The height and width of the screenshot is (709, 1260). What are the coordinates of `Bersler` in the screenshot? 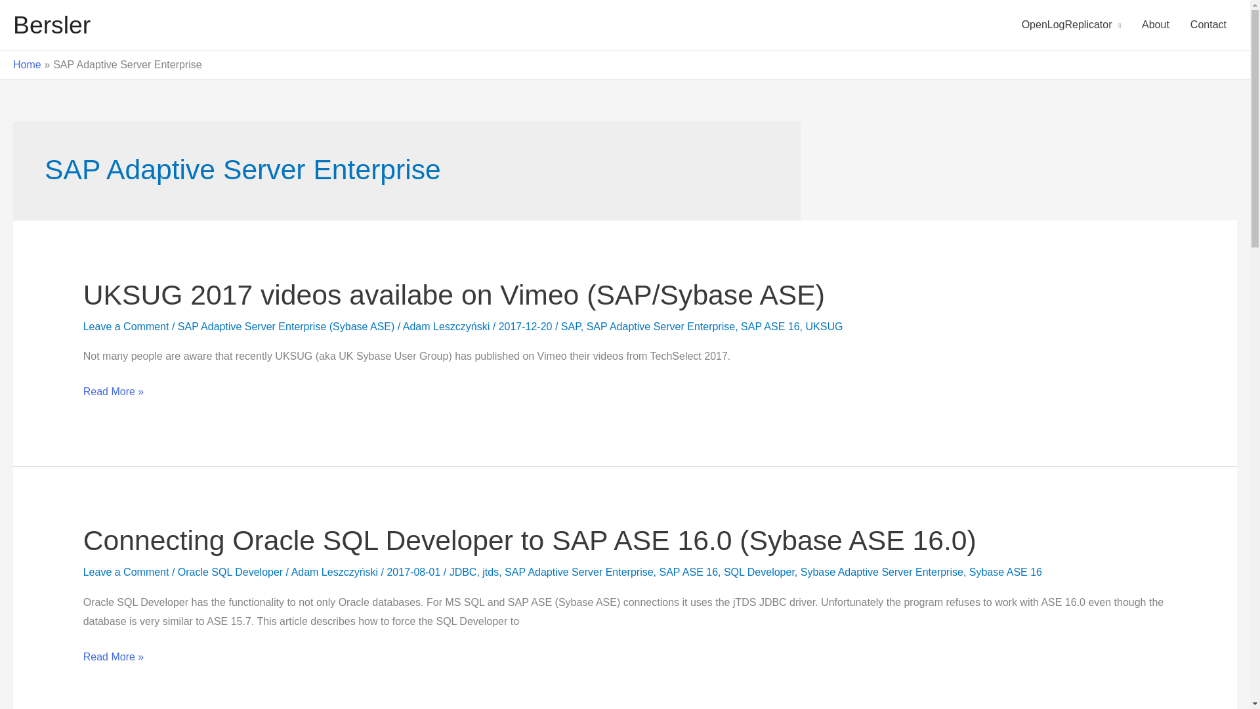 It's located at (51, 25).